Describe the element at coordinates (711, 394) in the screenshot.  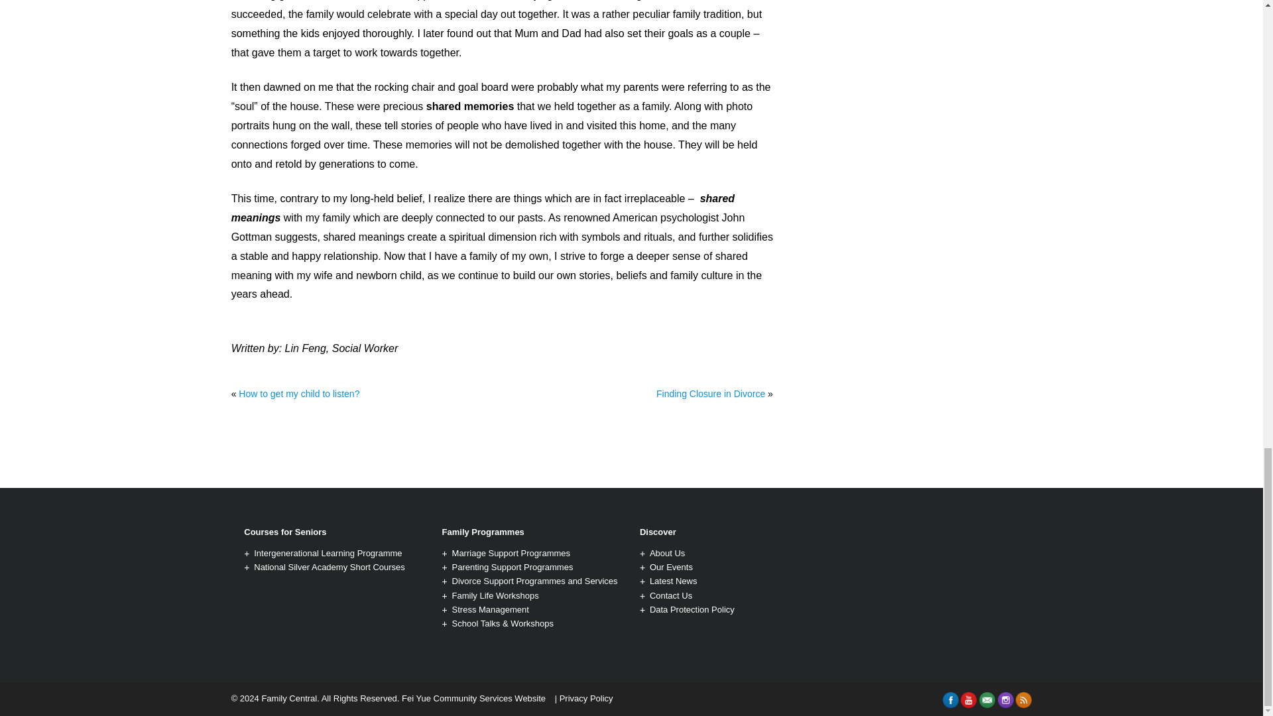
I see `Finding Closure in Divorce` at that location.